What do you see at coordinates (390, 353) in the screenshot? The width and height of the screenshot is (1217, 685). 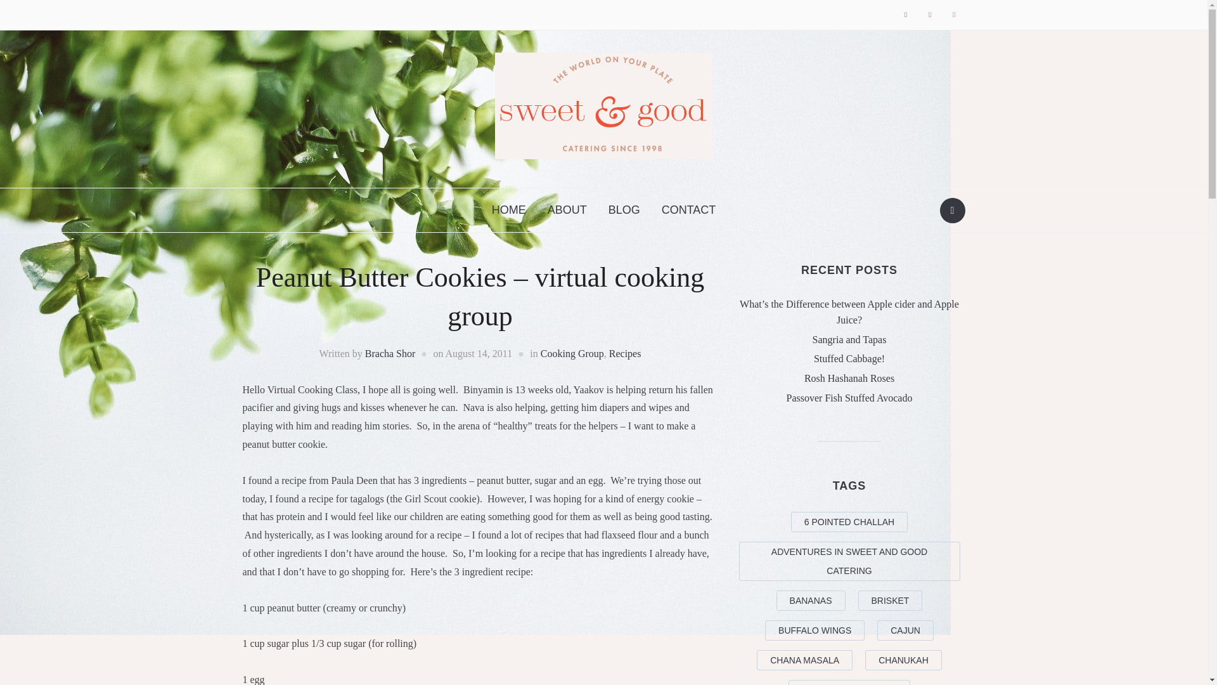 I see `Posts by Bracha Shor` at bounding box center [390, 353].